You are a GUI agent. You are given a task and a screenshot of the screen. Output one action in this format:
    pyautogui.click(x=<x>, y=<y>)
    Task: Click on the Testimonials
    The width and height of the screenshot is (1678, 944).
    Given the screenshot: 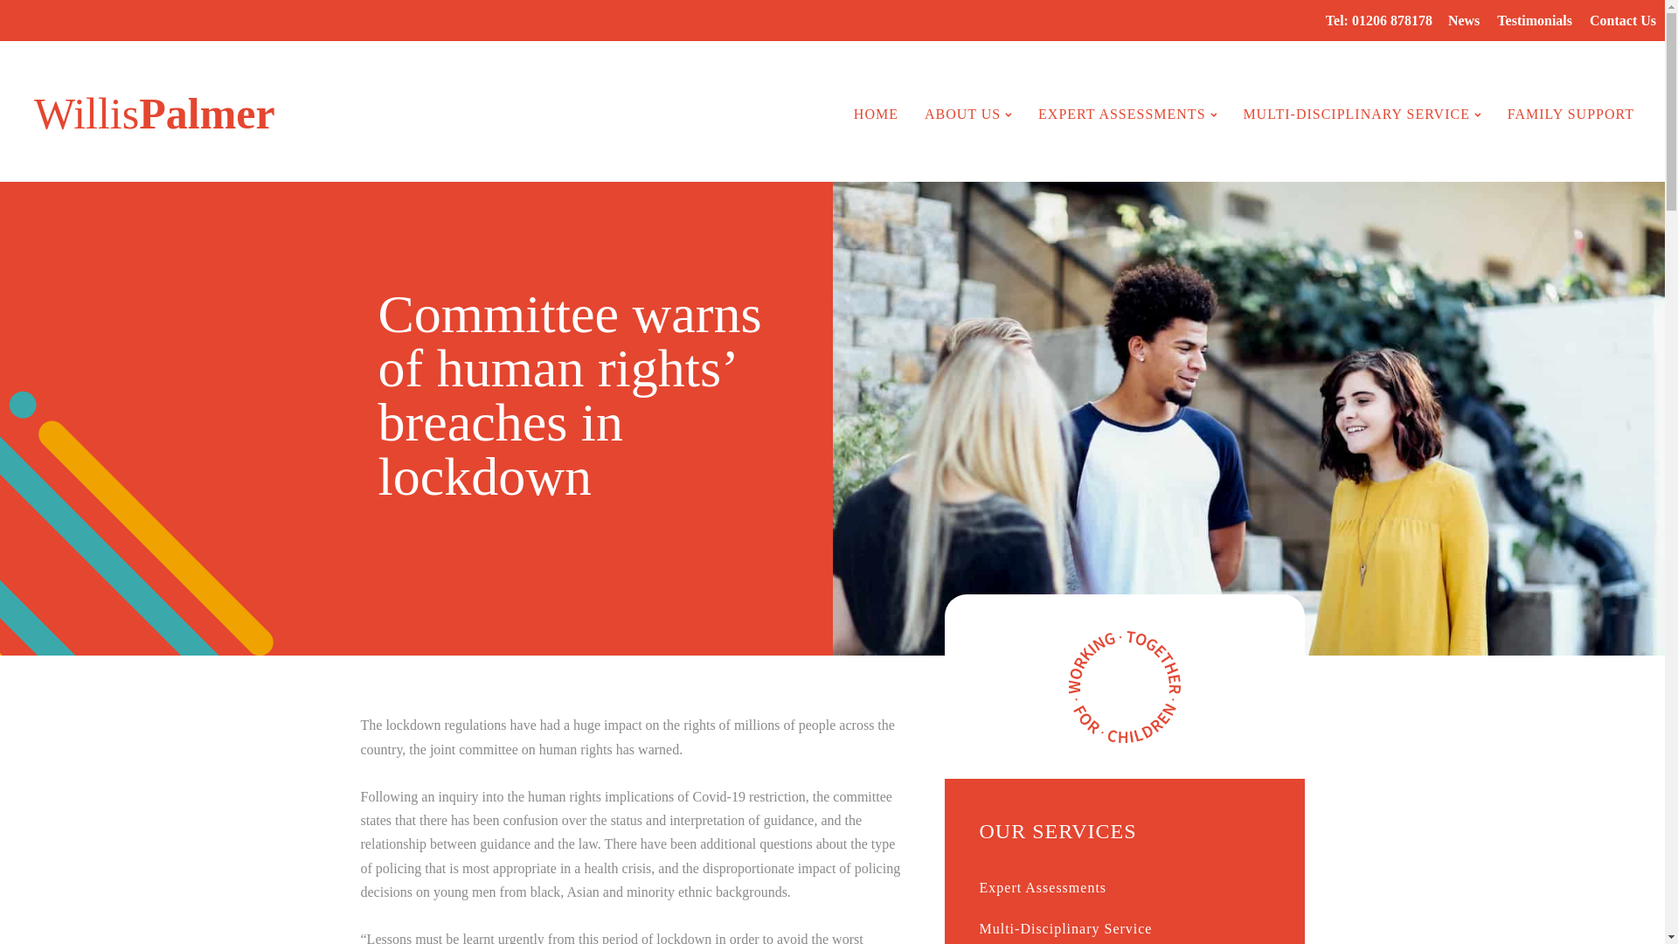 What is the action you would take?
    pyautogui.click(x=145, y=114)
    